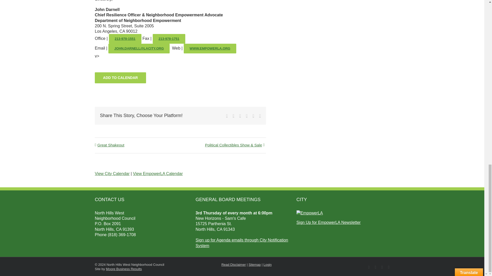 This screenshot has height=276, width=492. I want to click on 213-978-1751, so click(169, 39).